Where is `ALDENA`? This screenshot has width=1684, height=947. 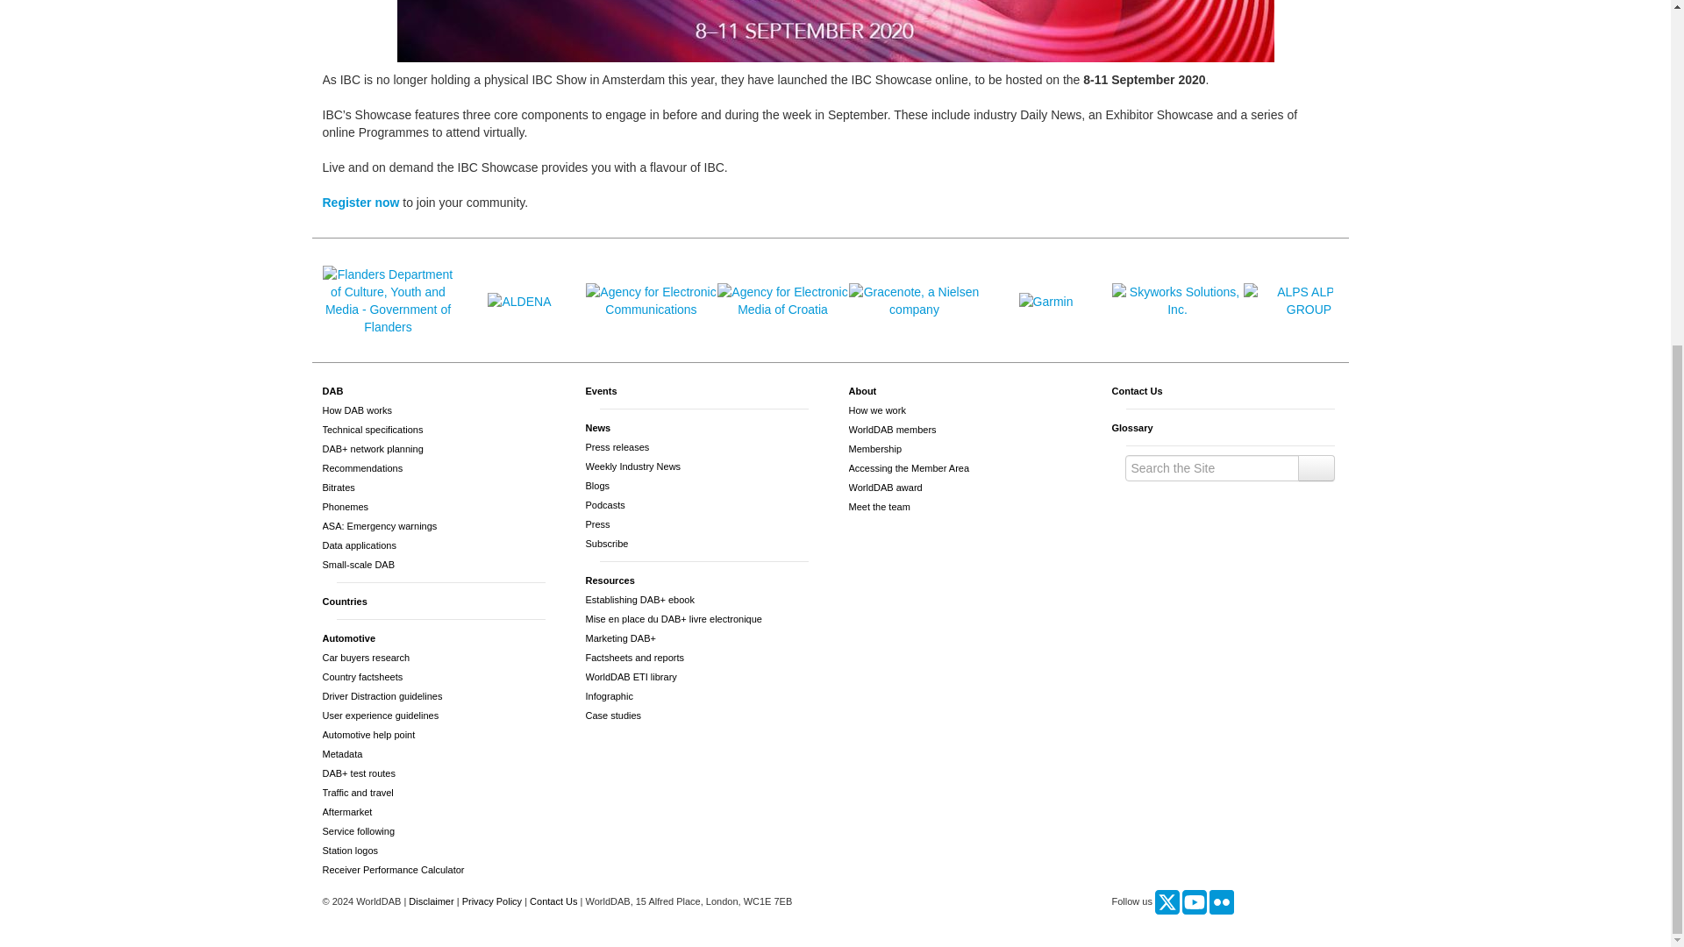 ALDENA is located at coordinates (519, 302).